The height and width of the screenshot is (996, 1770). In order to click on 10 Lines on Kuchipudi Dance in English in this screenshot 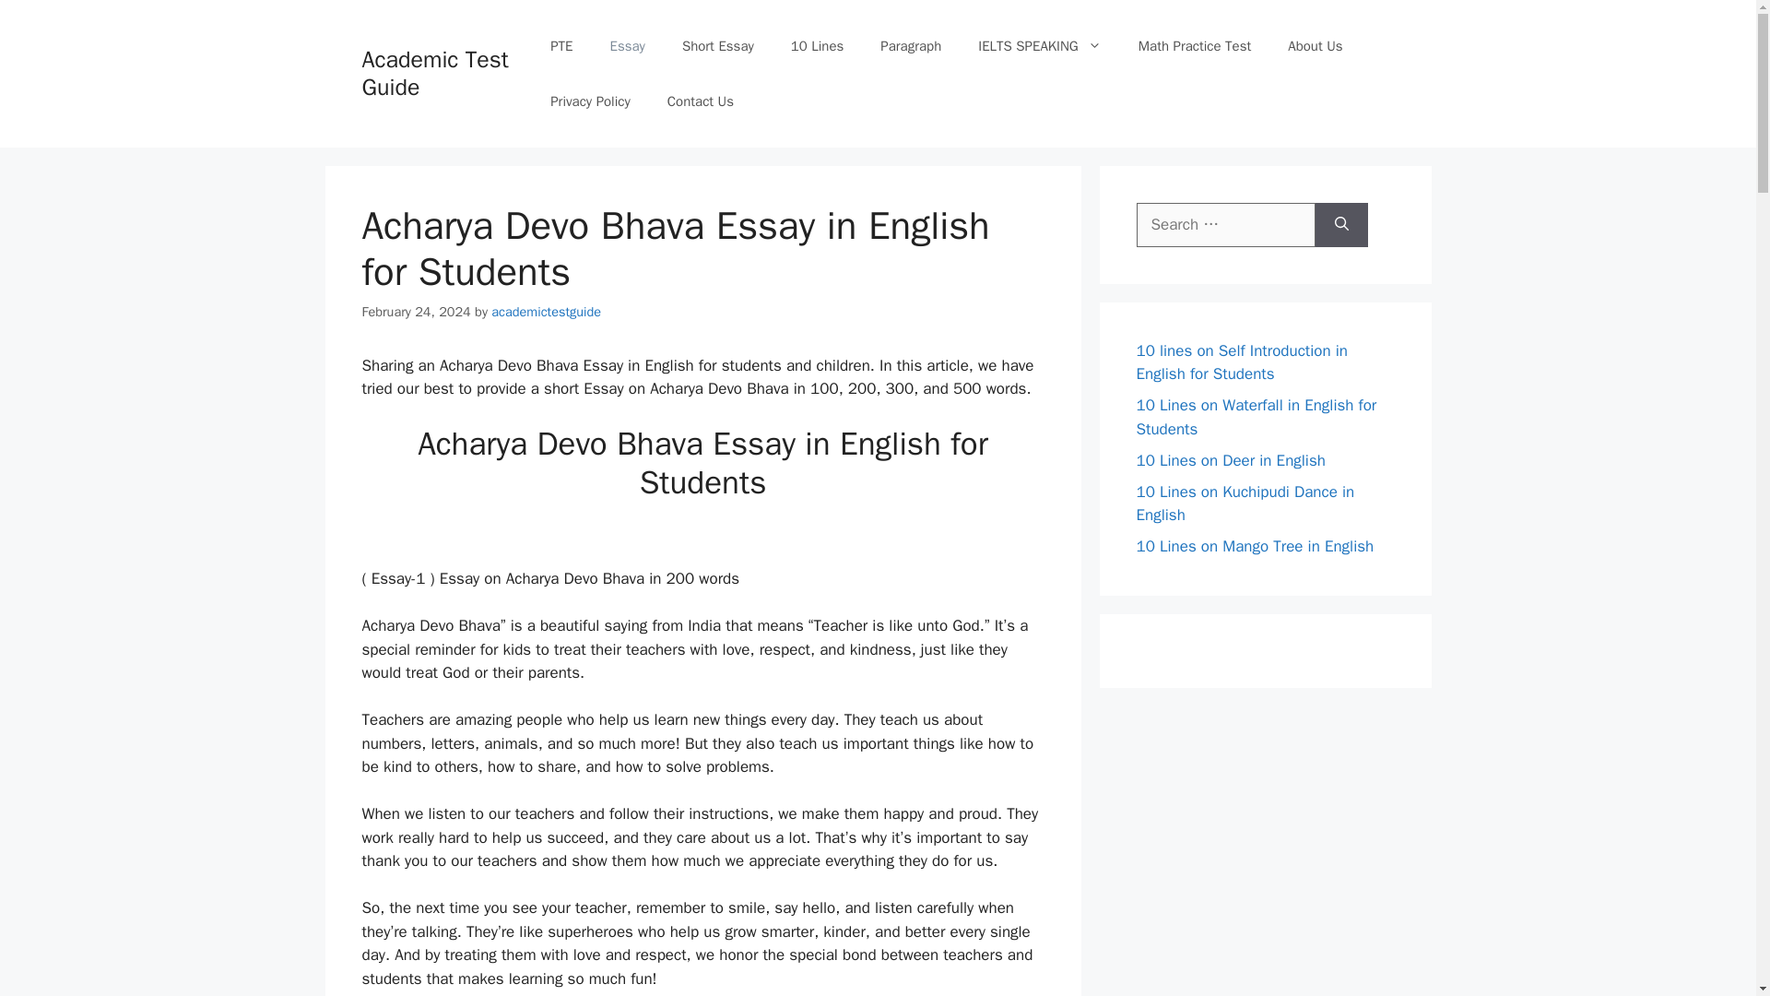, I will do `click(1245, 503)`.